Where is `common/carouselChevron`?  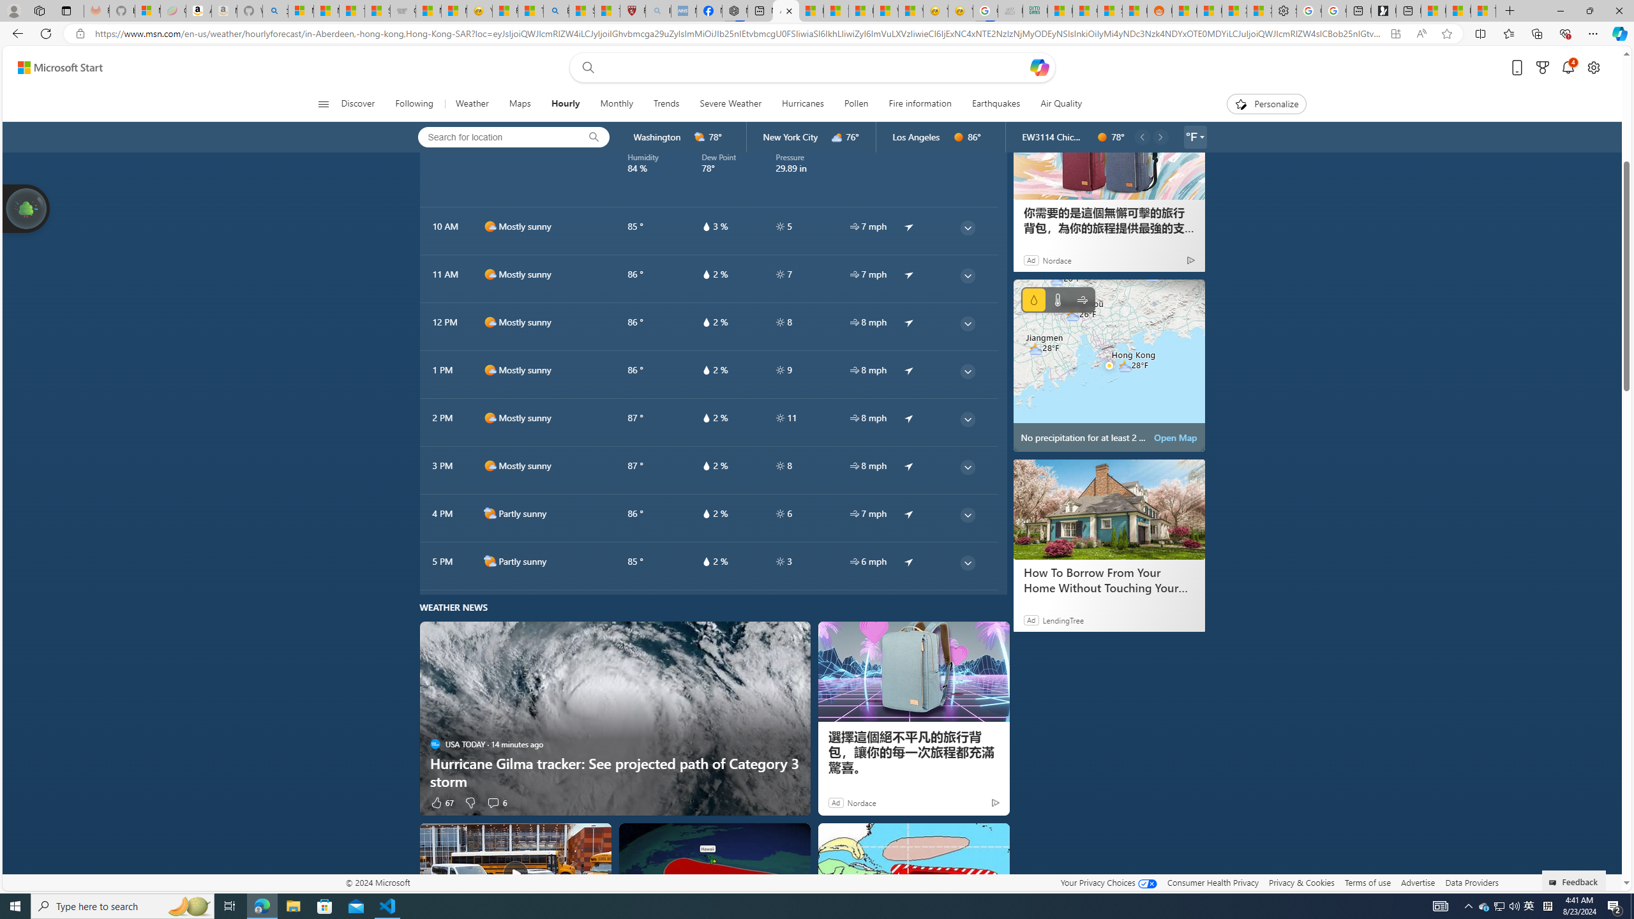 common/carouselChevron is located at coordinates (1160, 137).